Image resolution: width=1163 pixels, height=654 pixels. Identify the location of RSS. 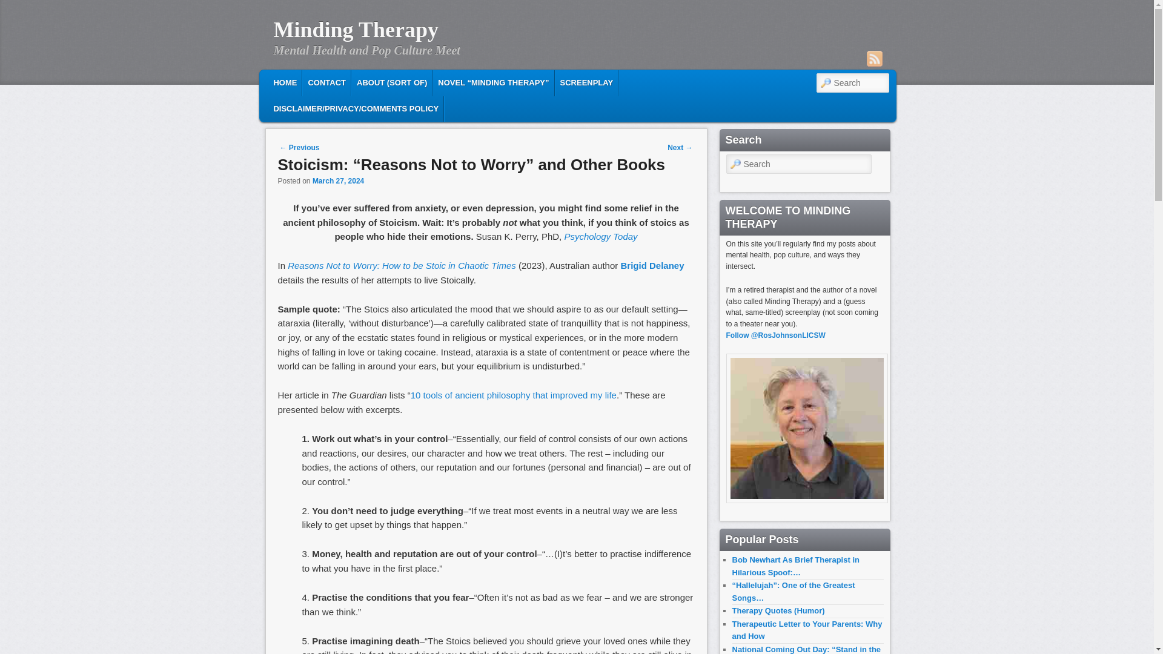
(873, 59).